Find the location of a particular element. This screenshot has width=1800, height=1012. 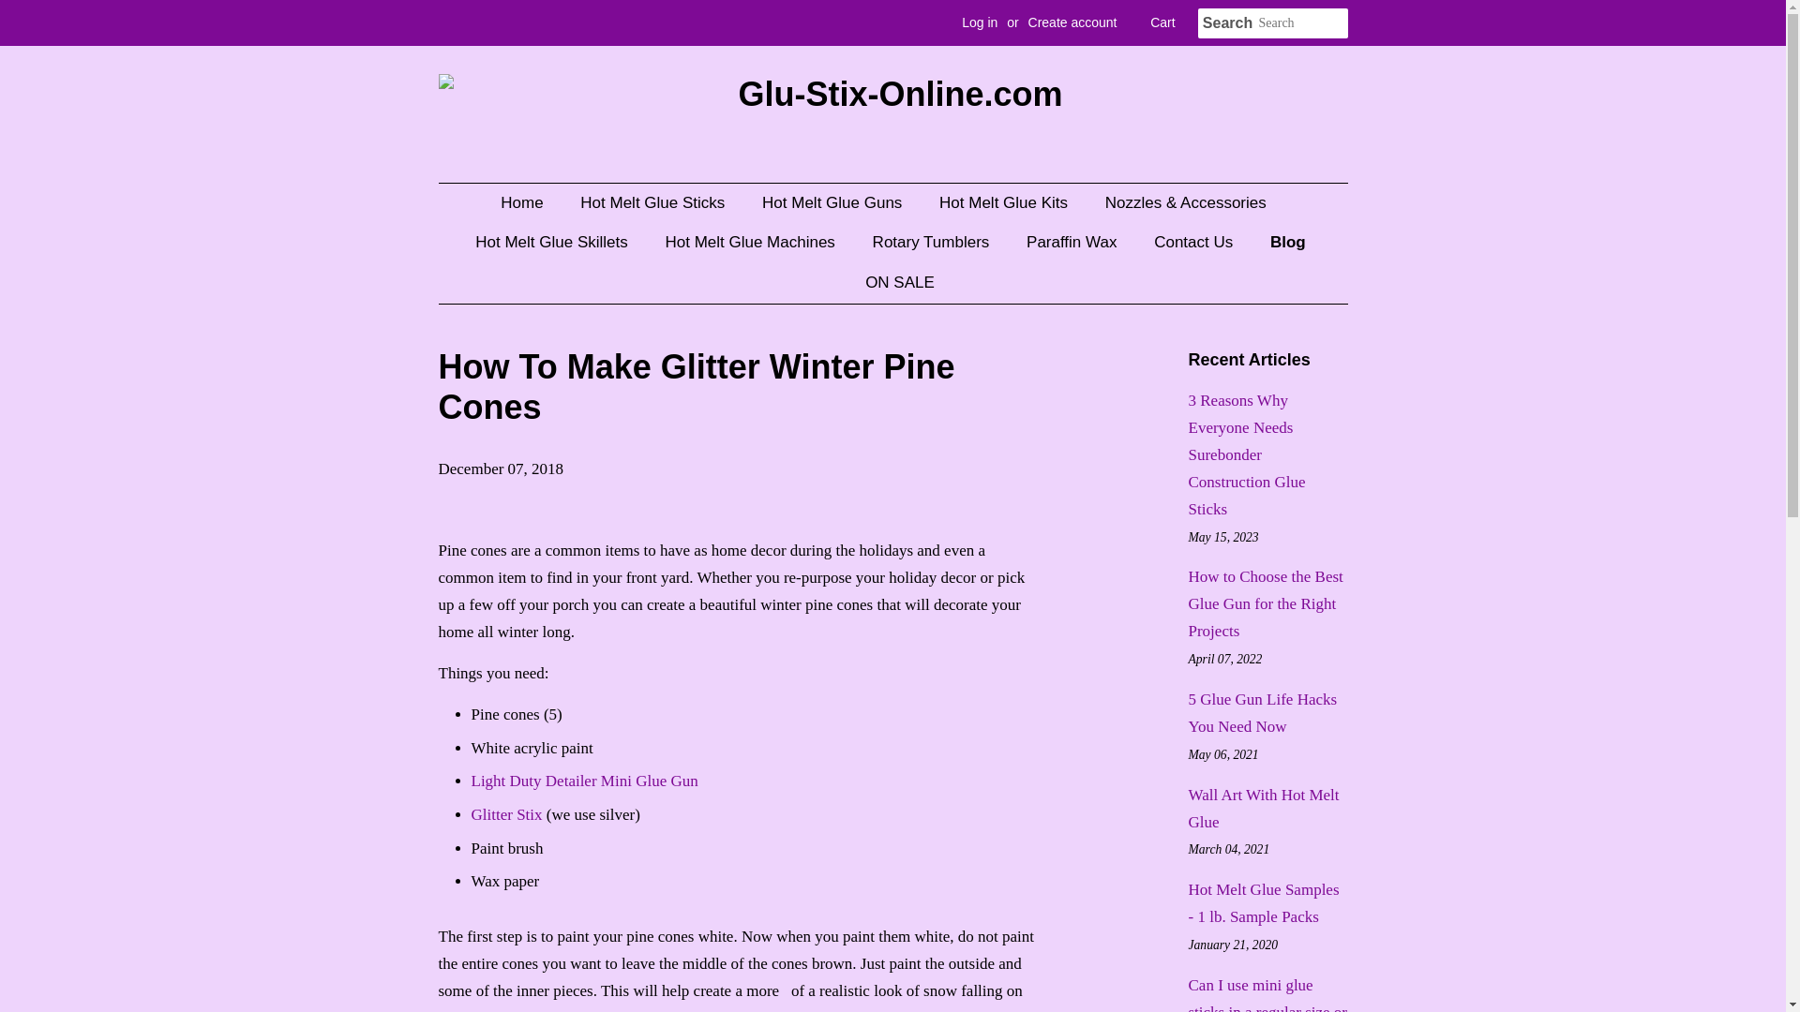

Light Duty Detailer Mini Glue Gun is located at coordinates (583, 781).